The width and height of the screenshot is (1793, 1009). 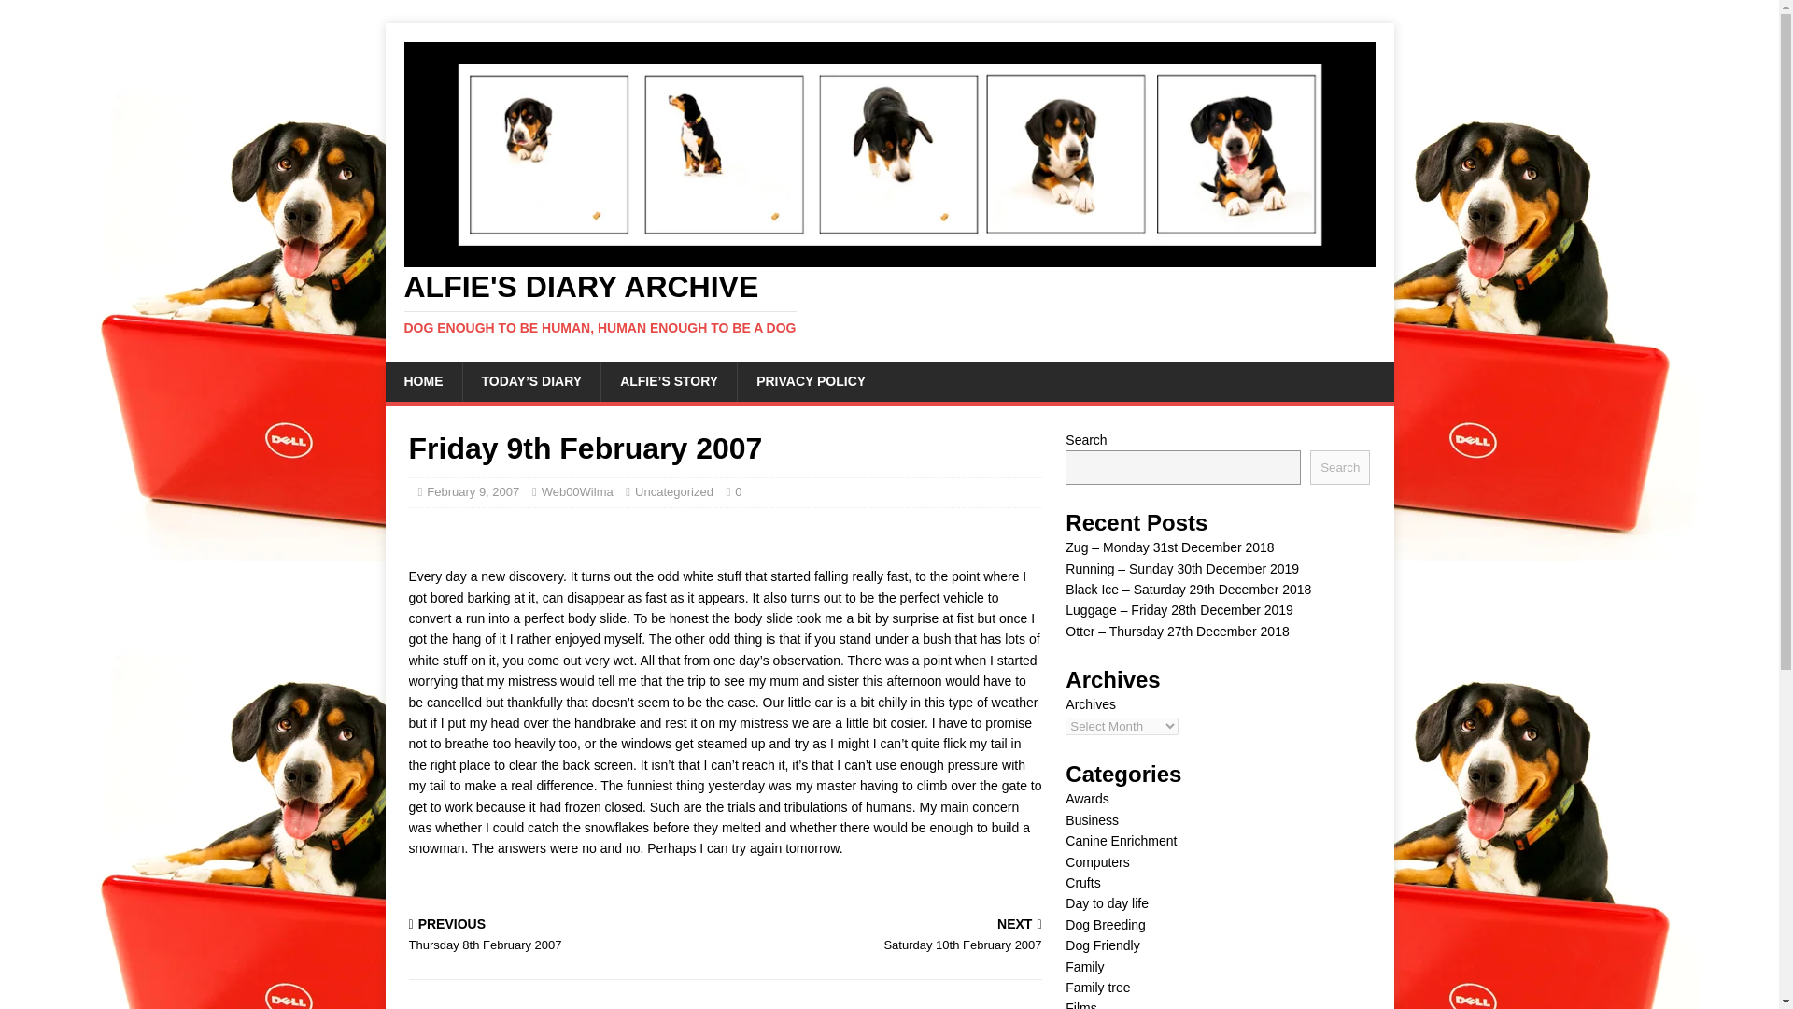 What do you see at coordinates (1084, 967) in the screenshot?
I see `Family` at bounding box center [1084, 967].